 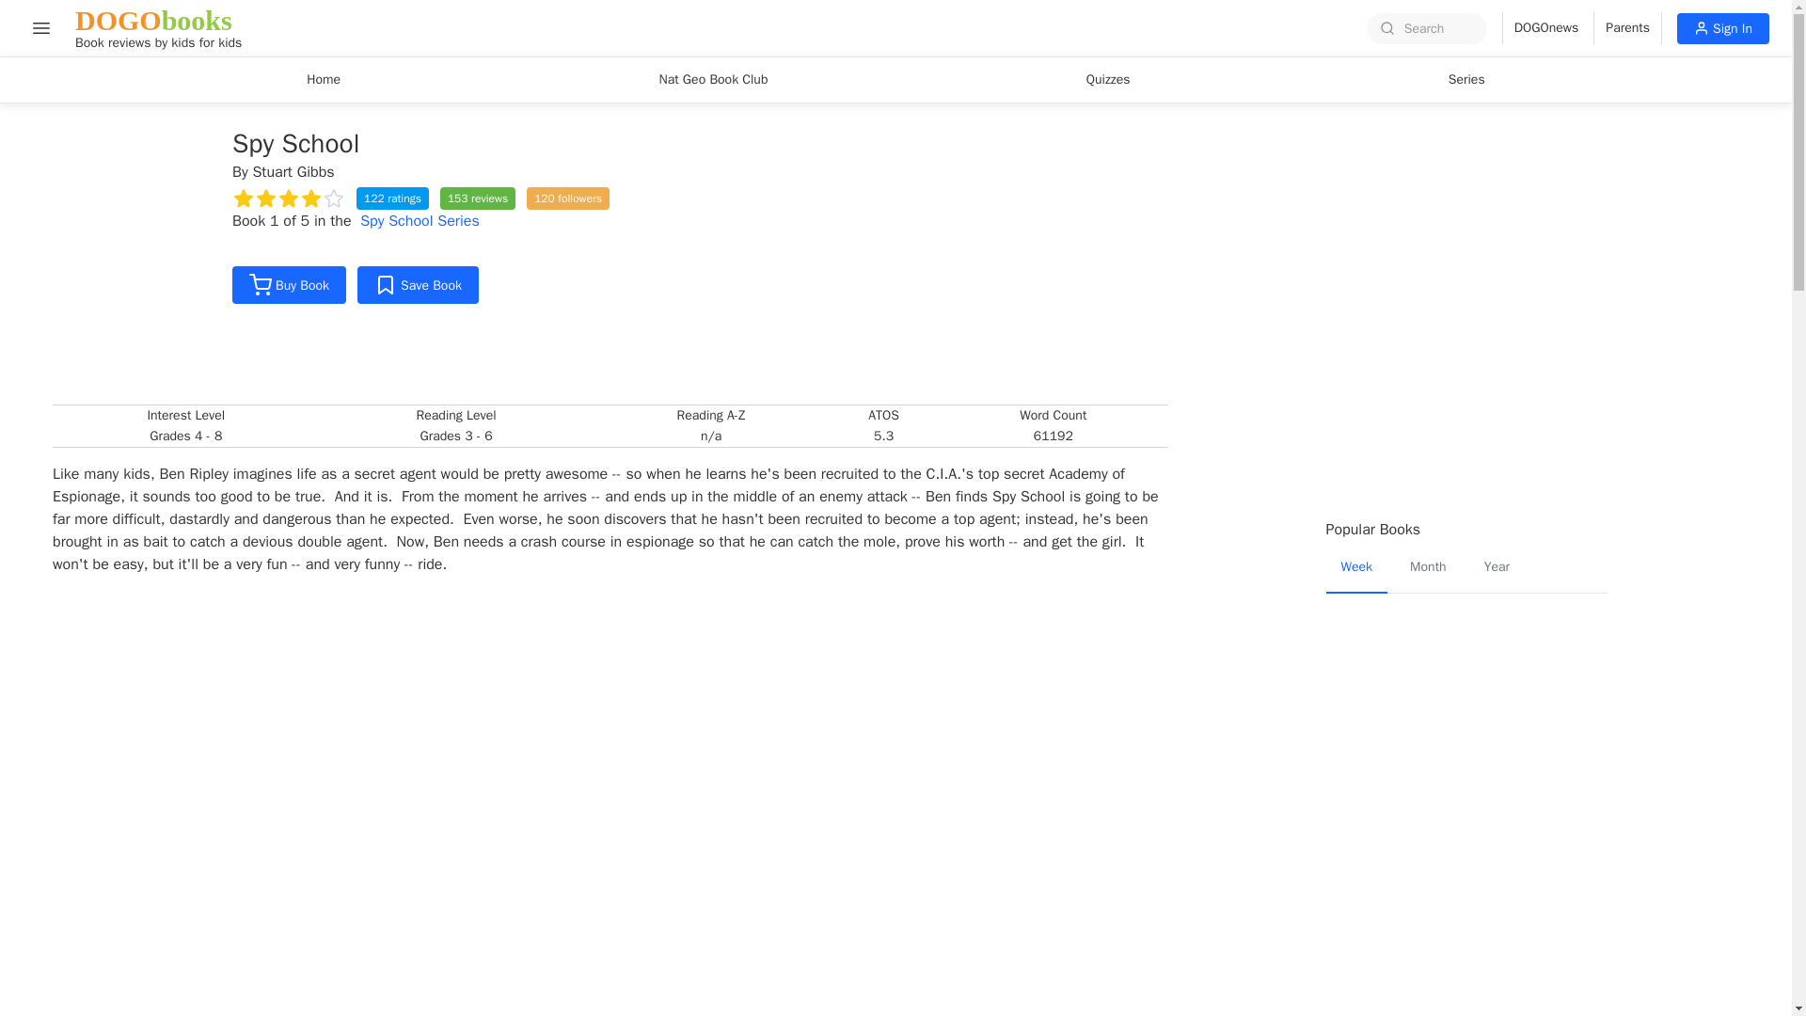 I want to click on Open main menu, so click(x=158, y=28).